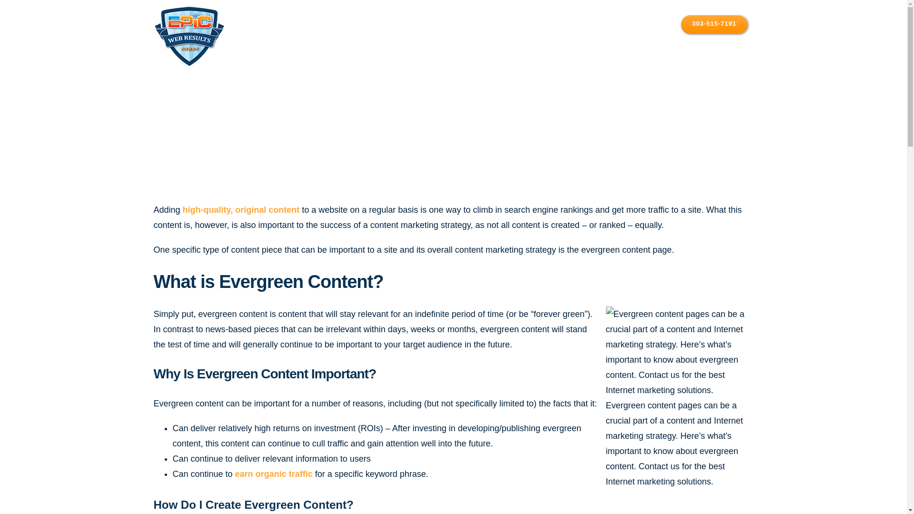  What do you see at coordinates (650, 24) in the screenshot?
I see `Contact Us` at bounding box center [650, 24].